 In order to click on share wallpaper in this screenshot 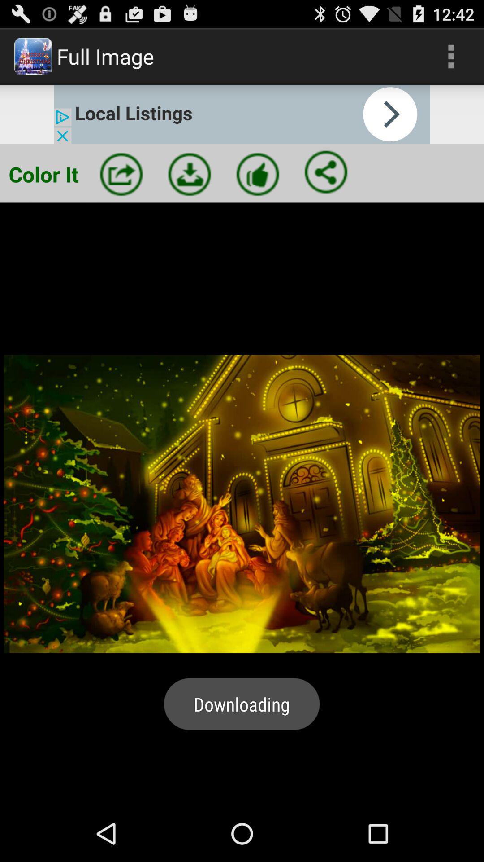, I will do `click(121, 174)`.